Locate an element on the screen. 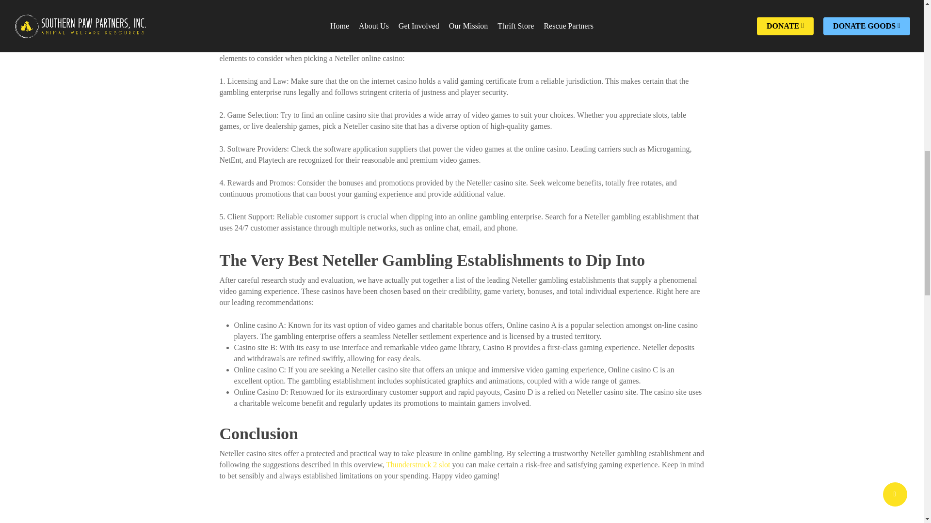  Thunderstruck 2 slot is located at coordinates (418, 464).